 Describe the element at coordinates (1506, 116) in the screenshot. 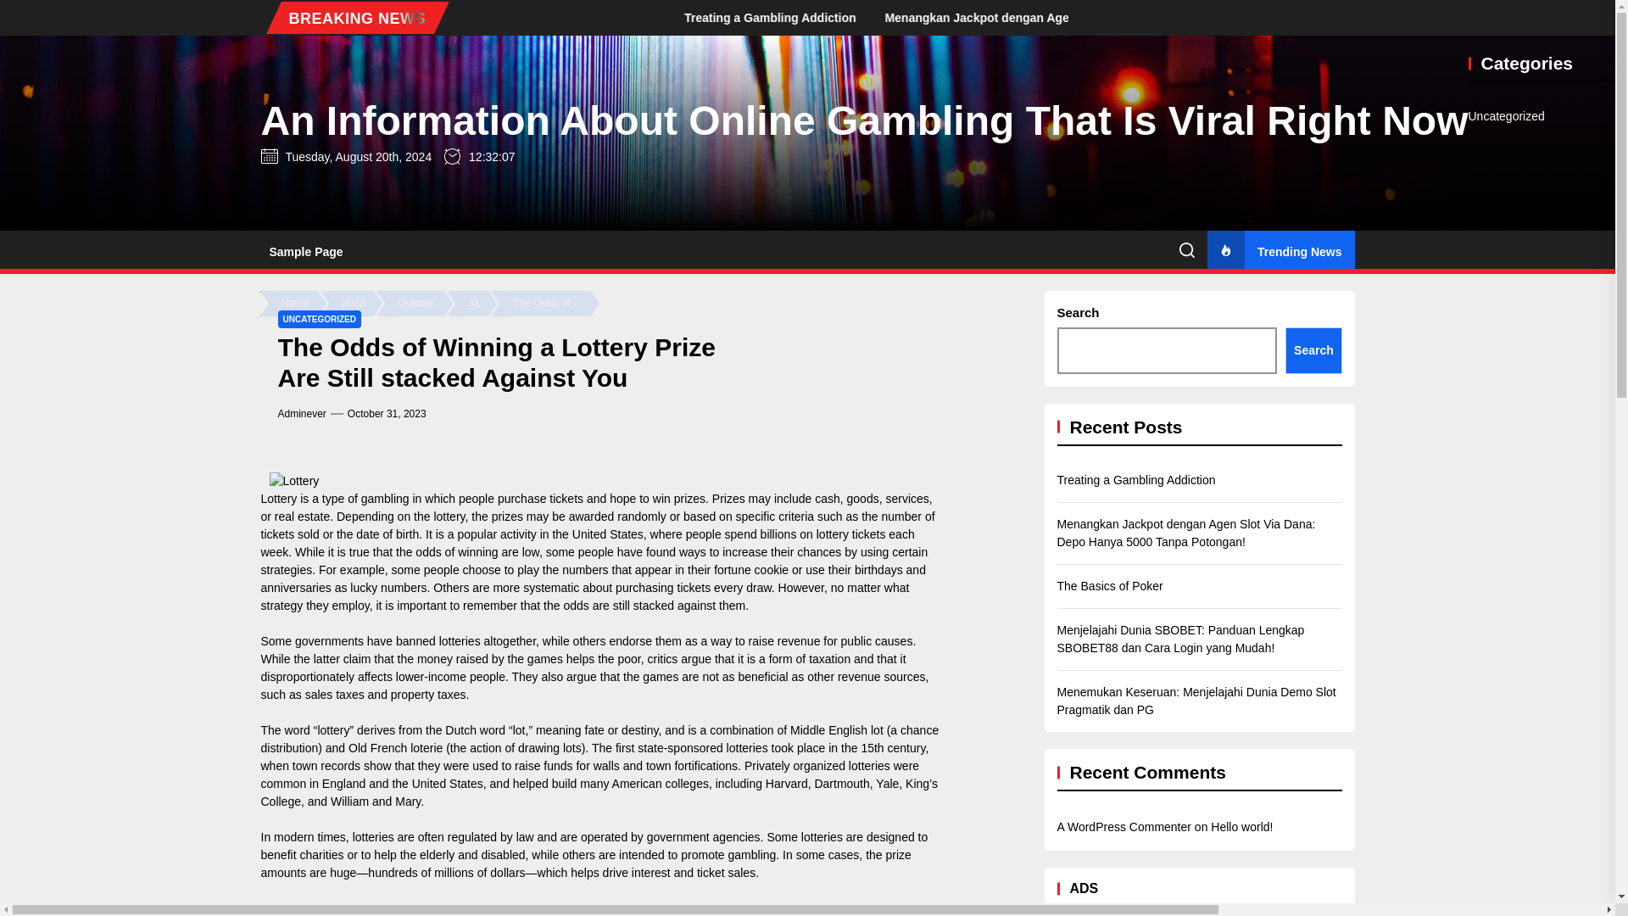

I see `Uncategorized` at that location.